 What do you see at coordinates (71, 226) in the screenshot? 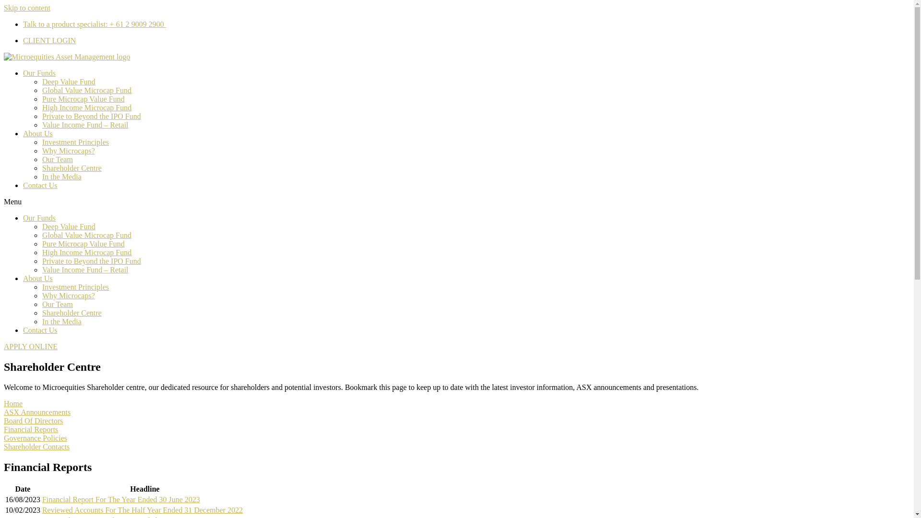
I see `Deep Value Fund` at bounding box center [71, 226].